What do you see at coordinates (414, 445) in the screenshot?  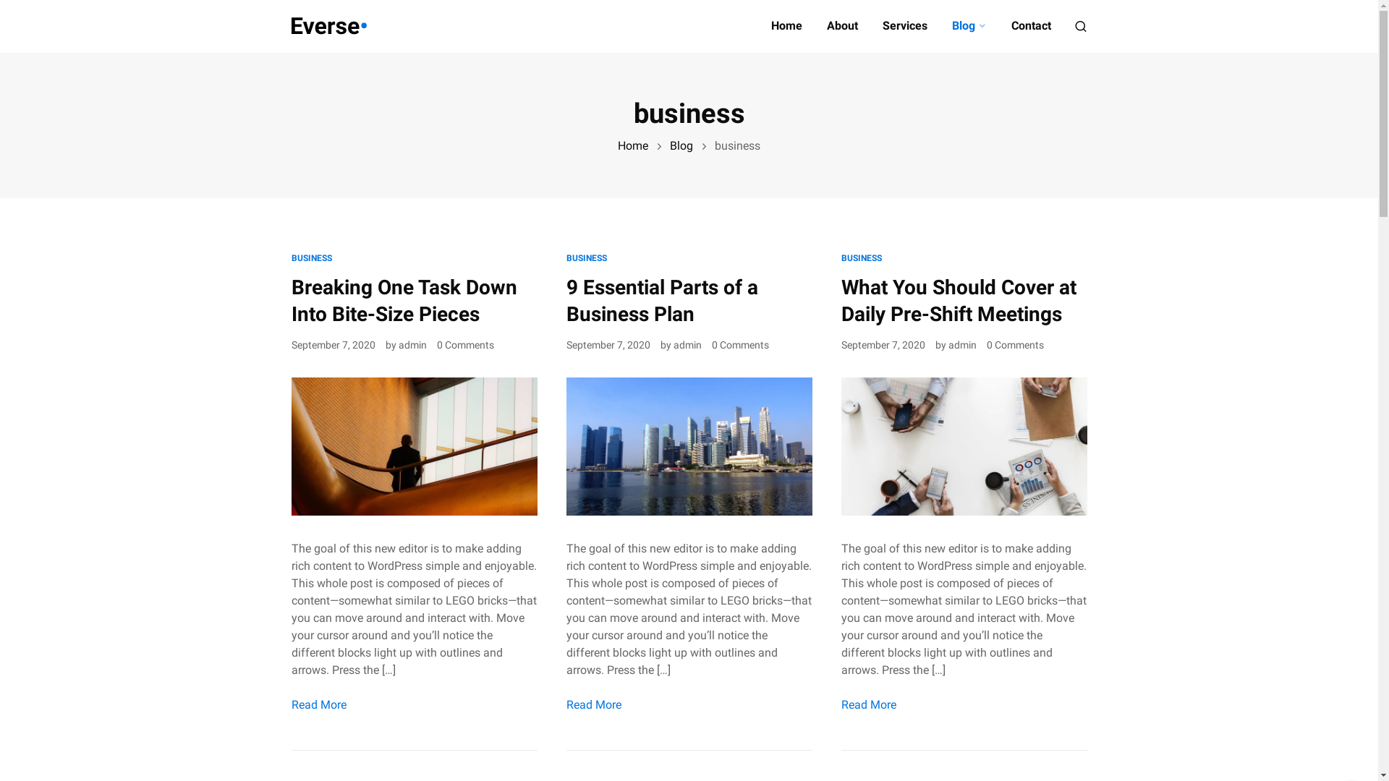 I see `Breaking One Task Down Into Bite-Size Pieces` at bounding box center [414, 445].